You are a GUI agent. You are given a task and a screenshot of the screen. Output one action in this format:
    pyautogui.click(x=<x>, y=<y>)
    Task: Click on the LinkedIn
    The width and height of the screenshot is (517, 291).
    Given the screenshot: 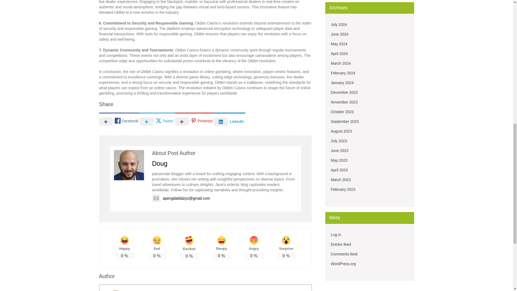 What is the action you would take?
    pyautogui.click(x=230, y=121)
    